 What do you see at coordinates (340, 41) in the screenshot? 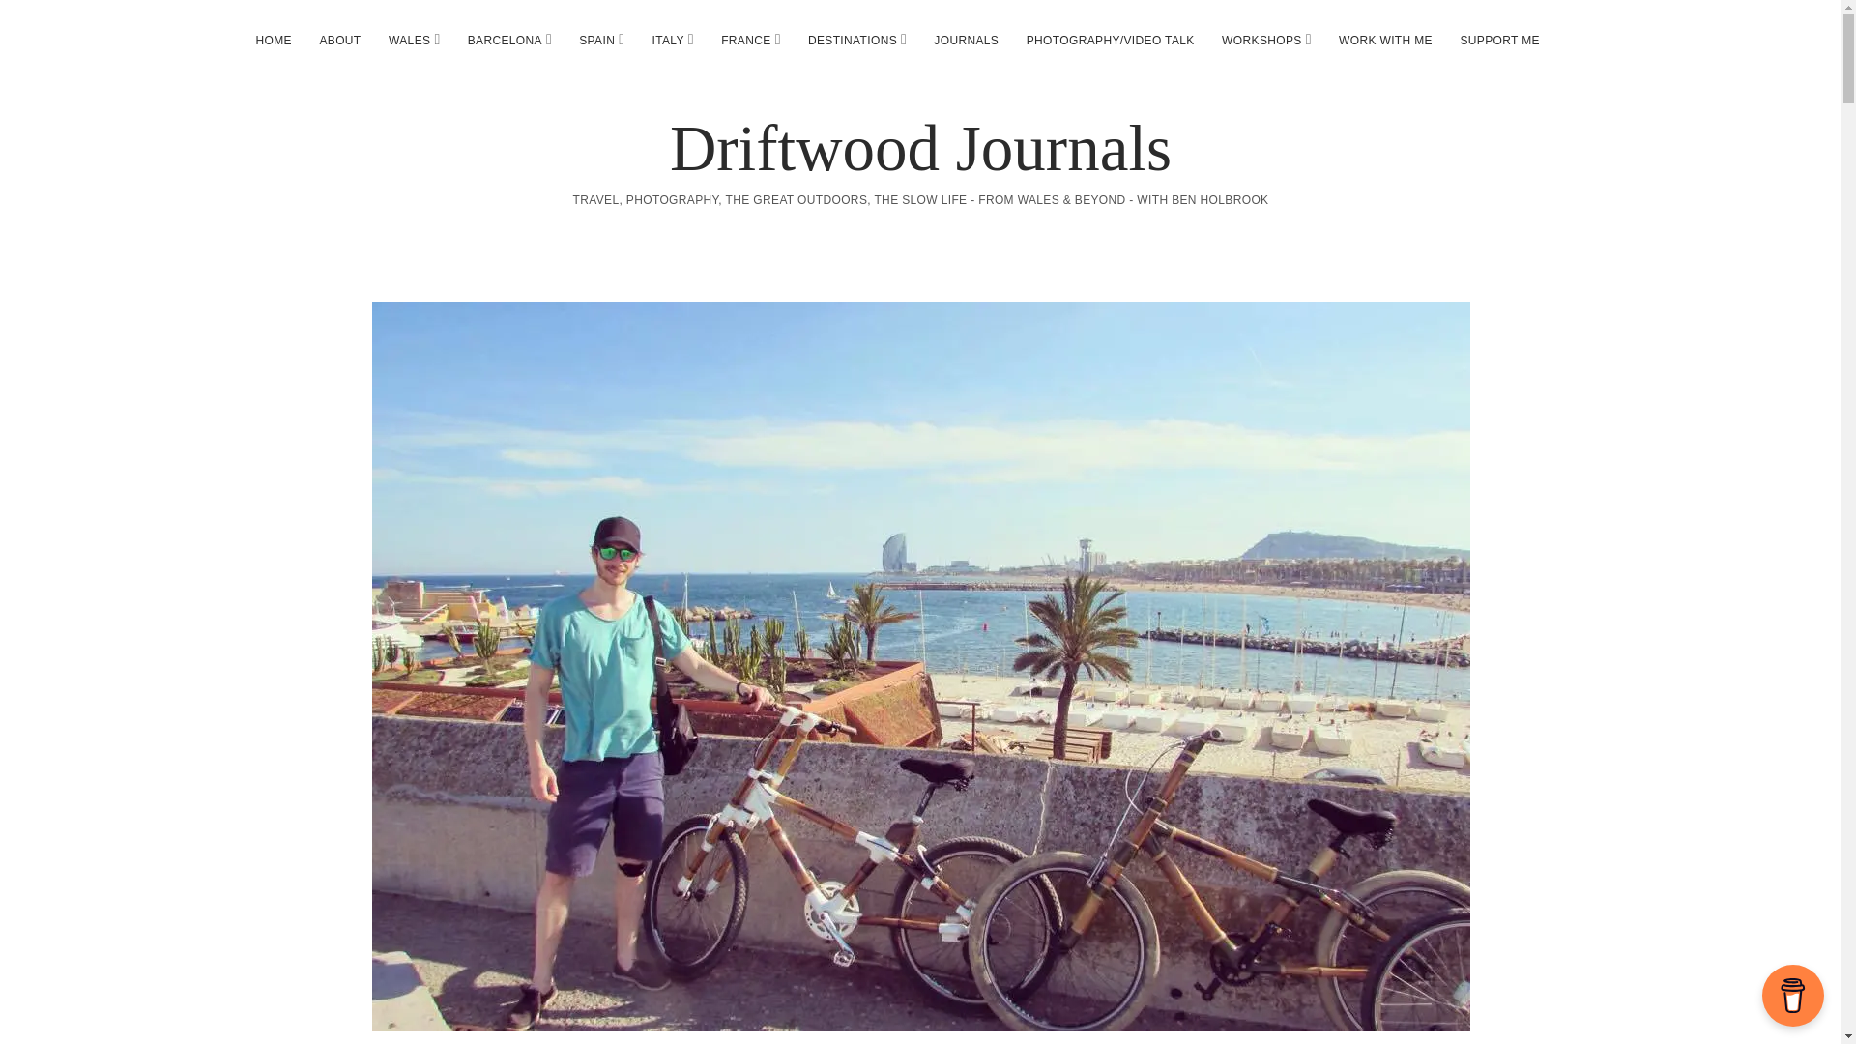
I see `ABOUT` at bounding box center [340, 41].